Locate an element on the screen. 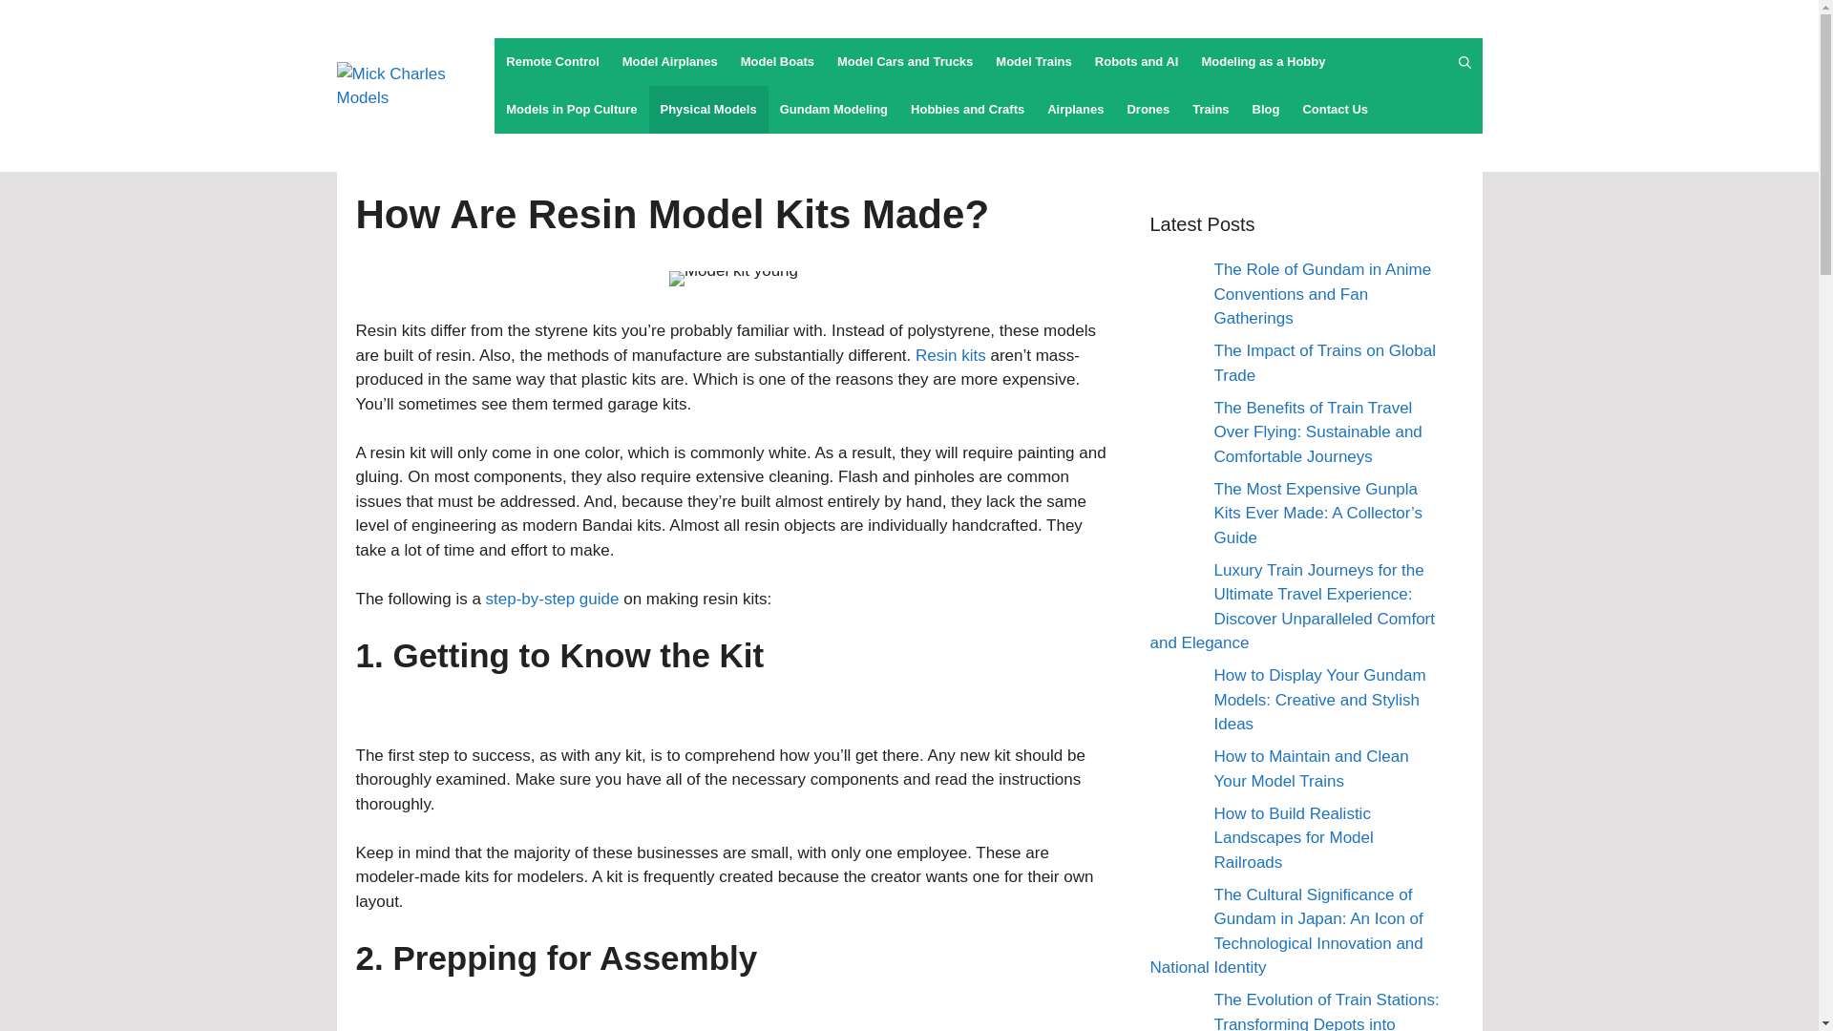 Image resolution: width=1833 pixels, height=1031 pixels. step-by-step guide is located at coordinates (552, 599).